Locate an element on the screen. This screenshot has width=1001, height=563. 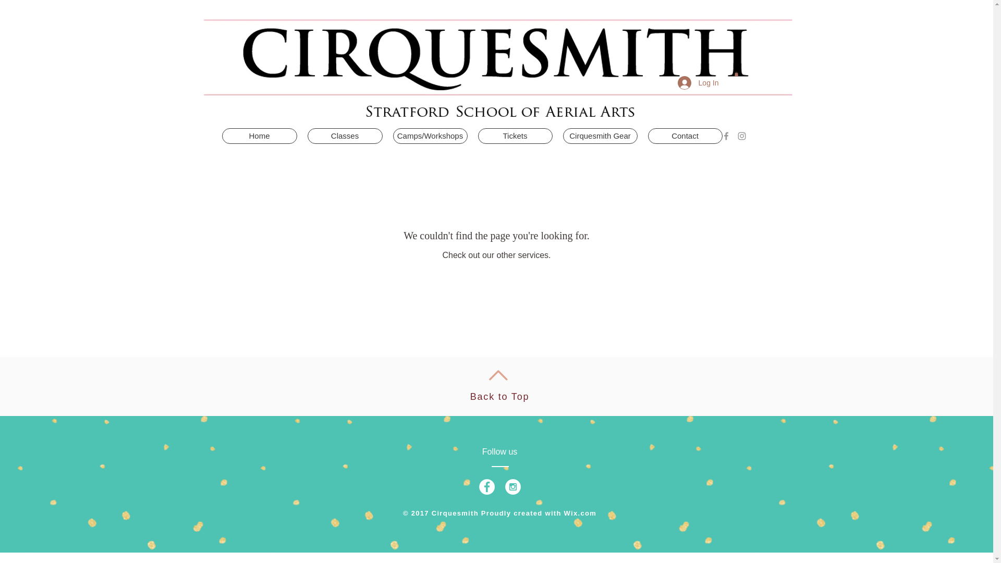
Wix.com is located at coordinates (580, 513).